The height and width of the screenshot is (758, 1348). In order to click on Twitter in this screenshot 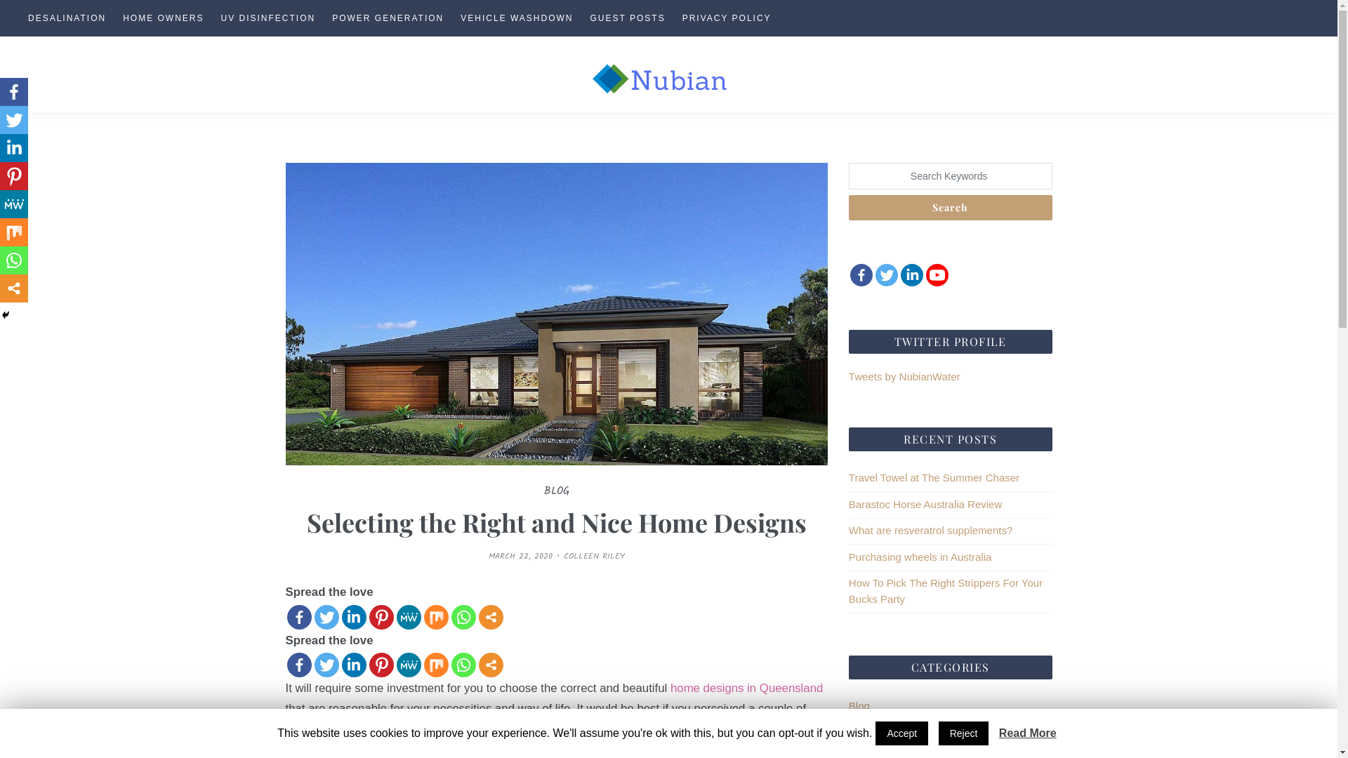, I will do `click(327, 618)`.